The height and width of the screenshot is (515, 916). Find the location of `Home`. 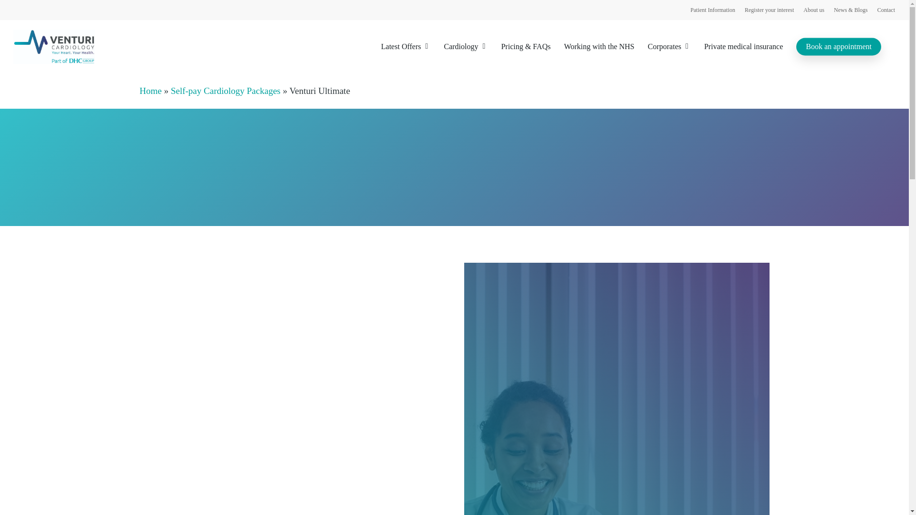

Home is located at coordinates (150, 91).